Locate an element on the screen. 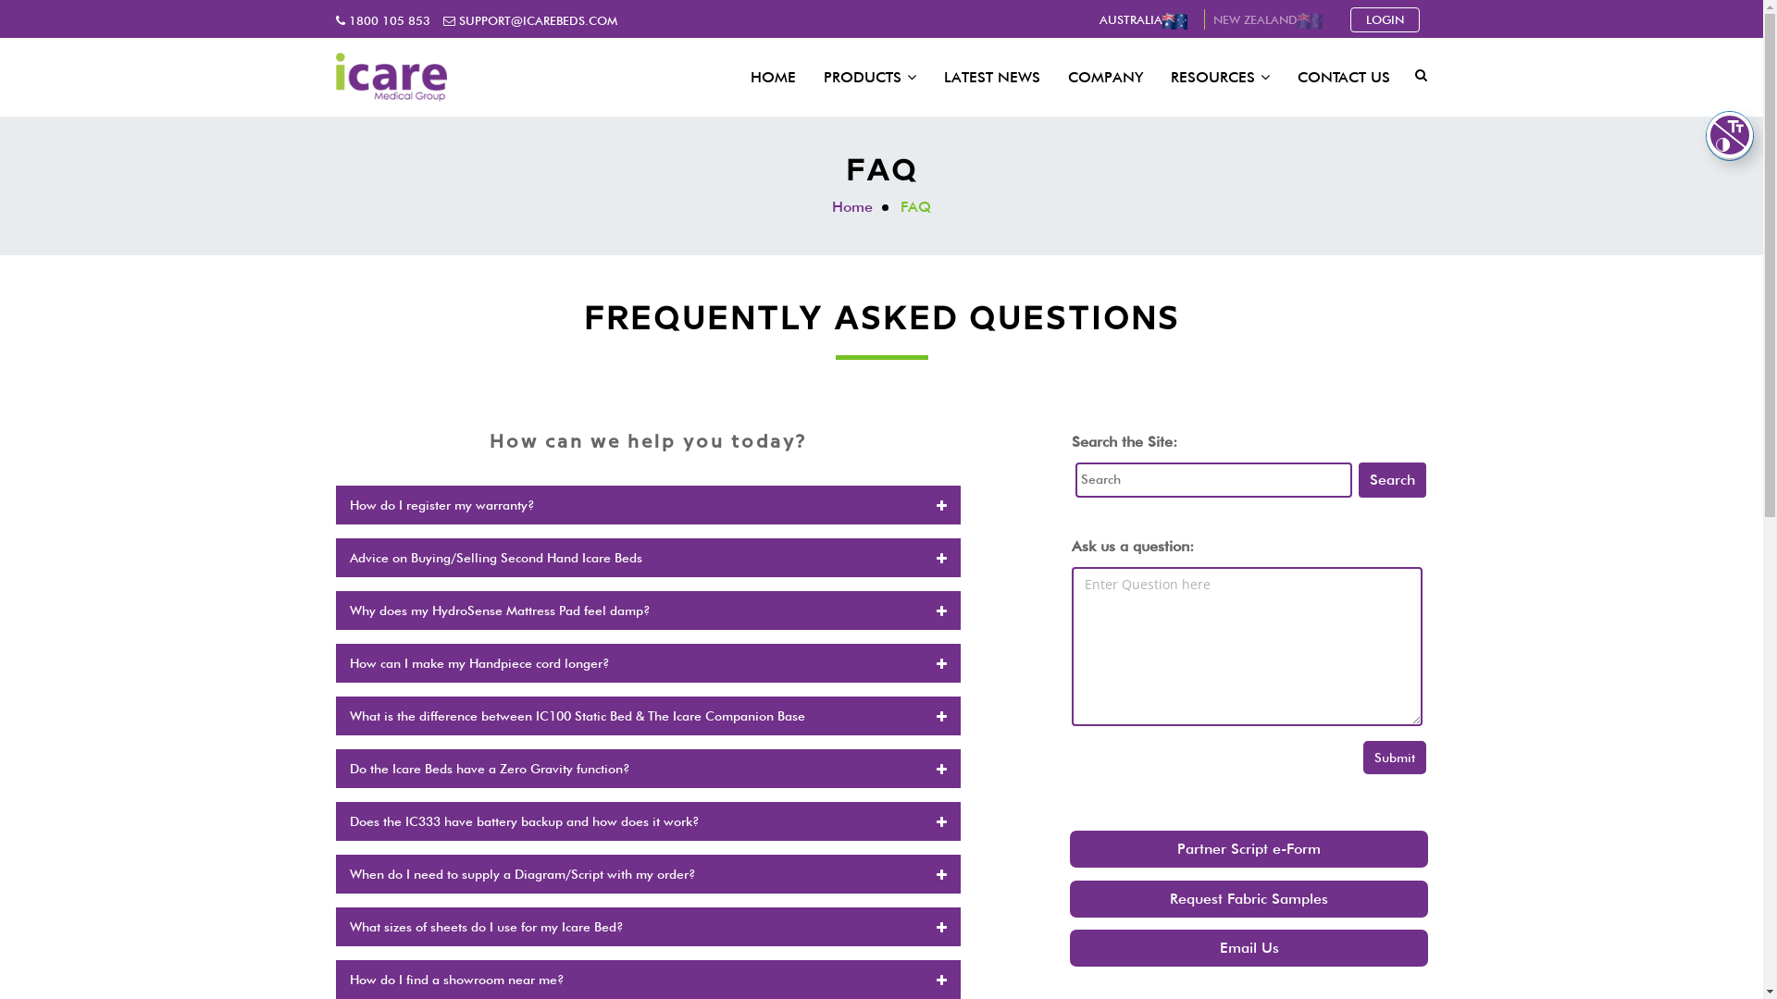 This screenshot has height=999, width=1777. NEW ZEALAND is located at coordinates (1272, 19).